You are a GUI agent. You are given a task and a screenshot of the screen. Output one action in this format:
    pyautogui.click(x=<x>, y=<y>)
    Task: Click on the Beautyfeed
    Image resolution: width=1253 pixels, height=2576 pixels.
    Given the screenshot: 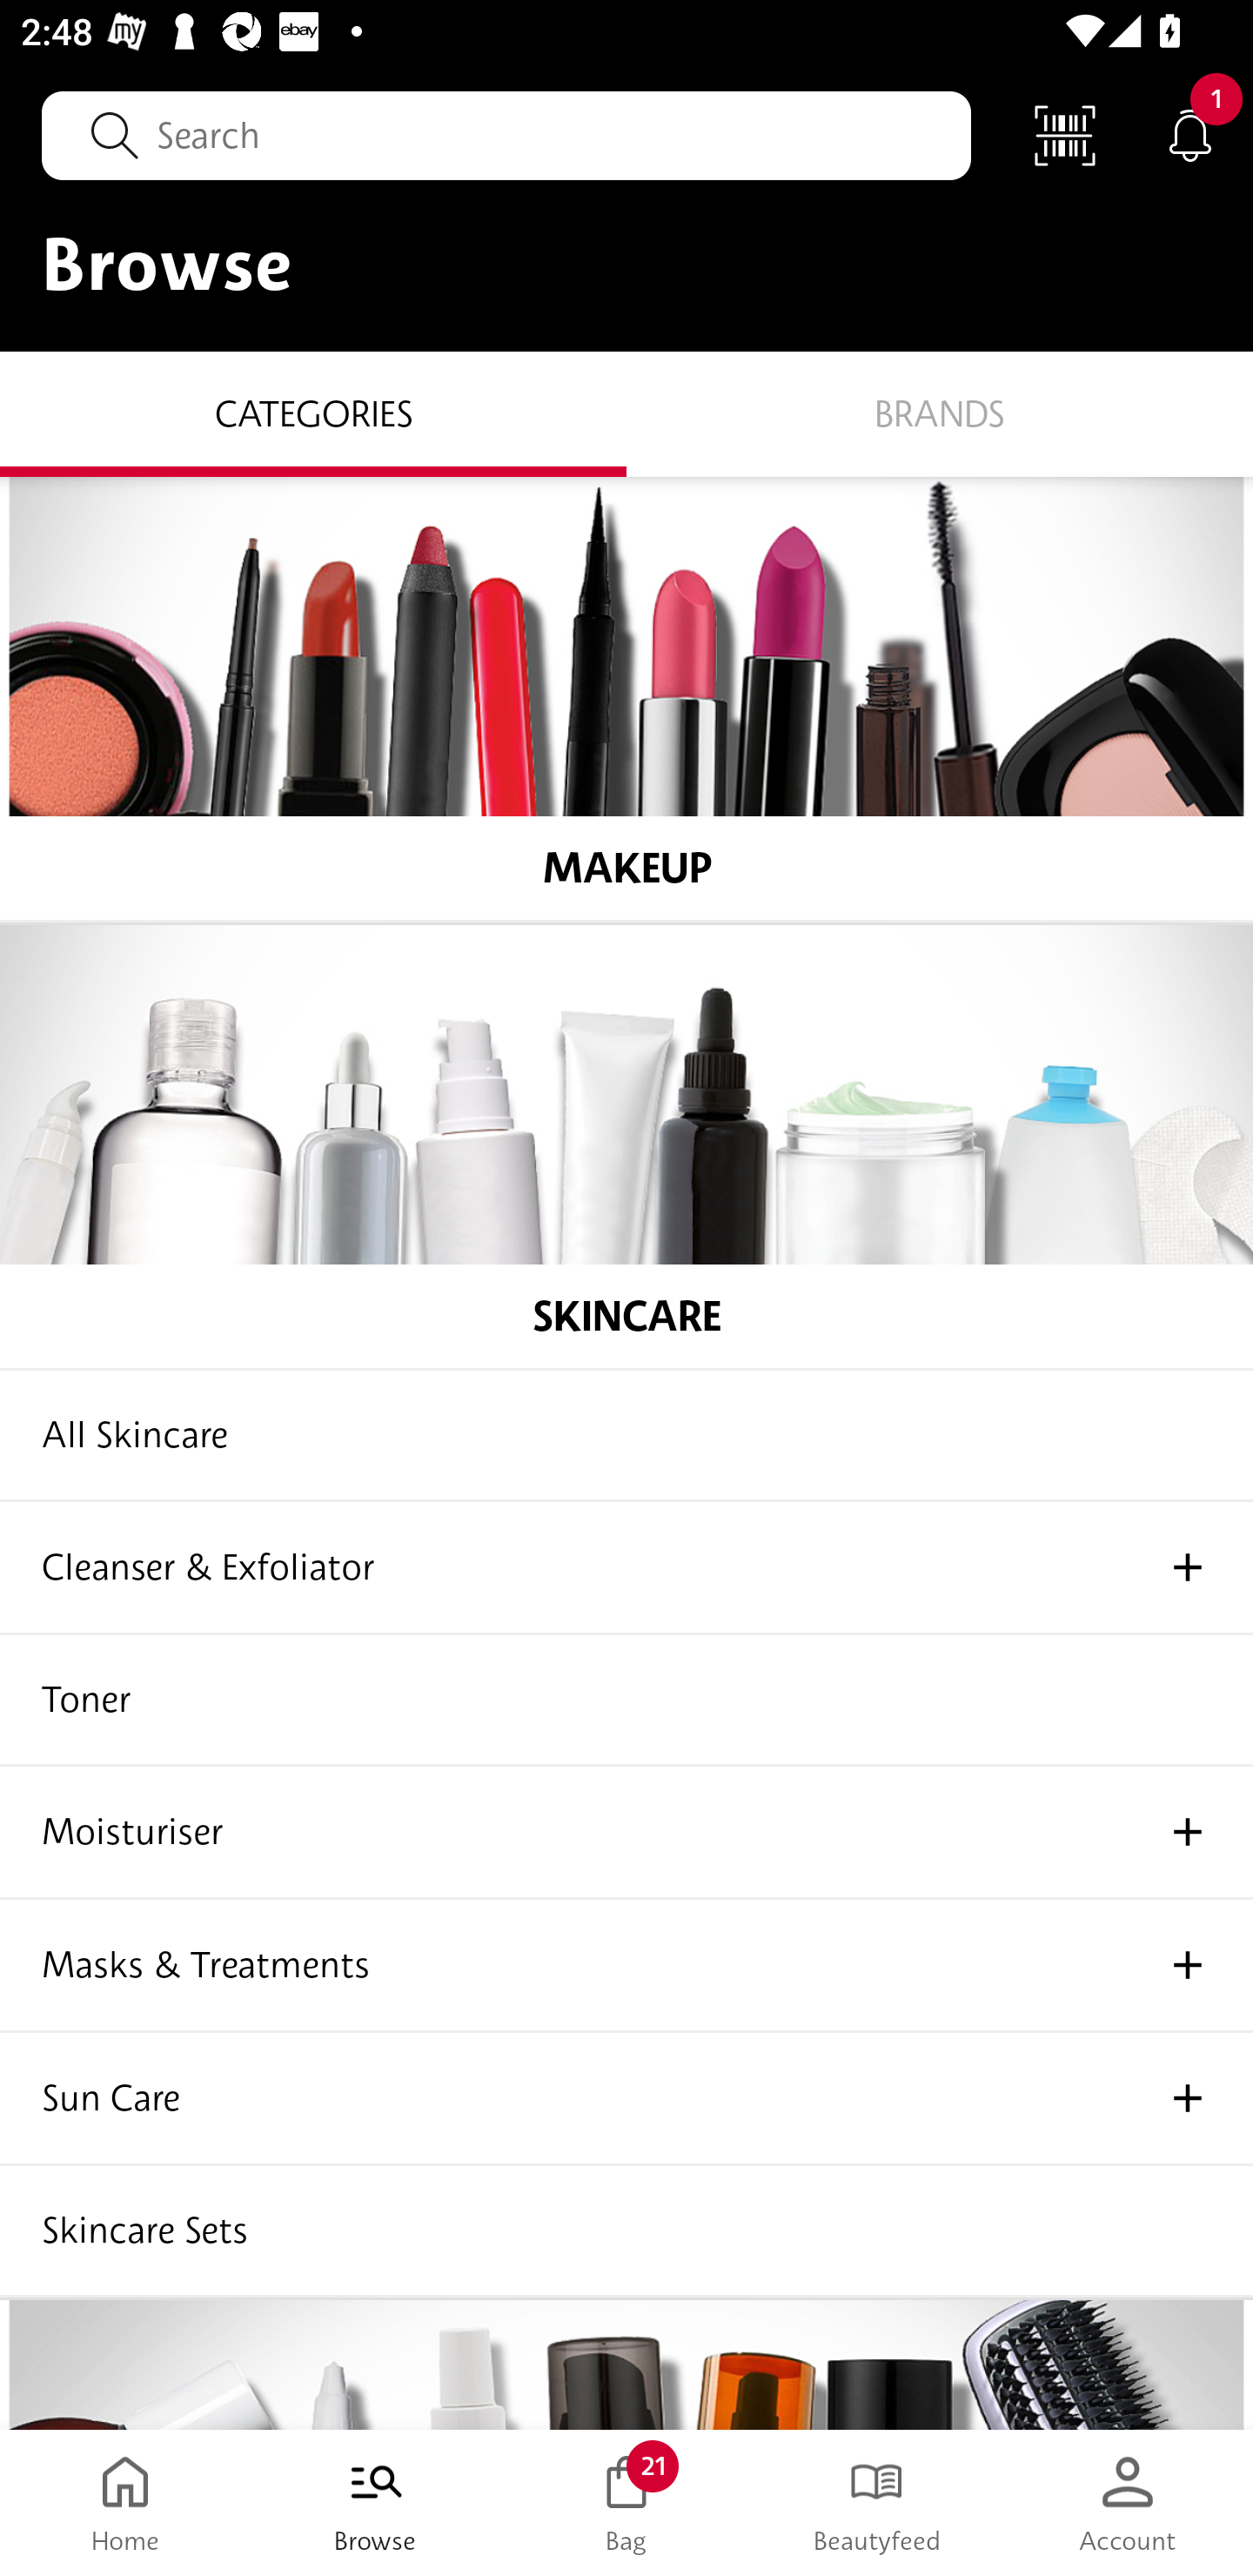 What is the action you would take?
    pyautogui.click(x=877, y=2503)
    